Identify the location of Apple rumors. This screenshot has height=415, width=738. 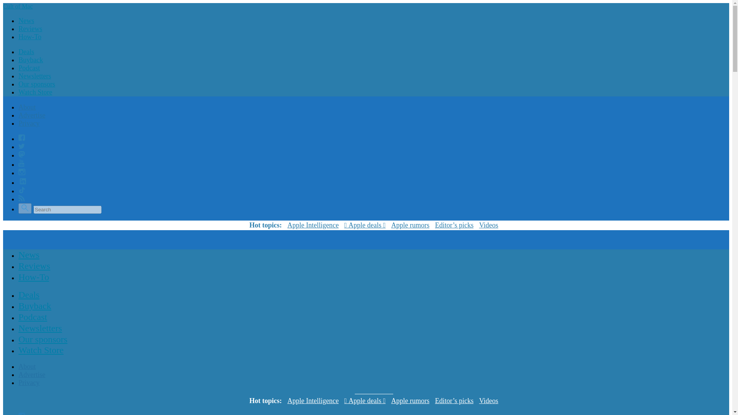
(410, 225).